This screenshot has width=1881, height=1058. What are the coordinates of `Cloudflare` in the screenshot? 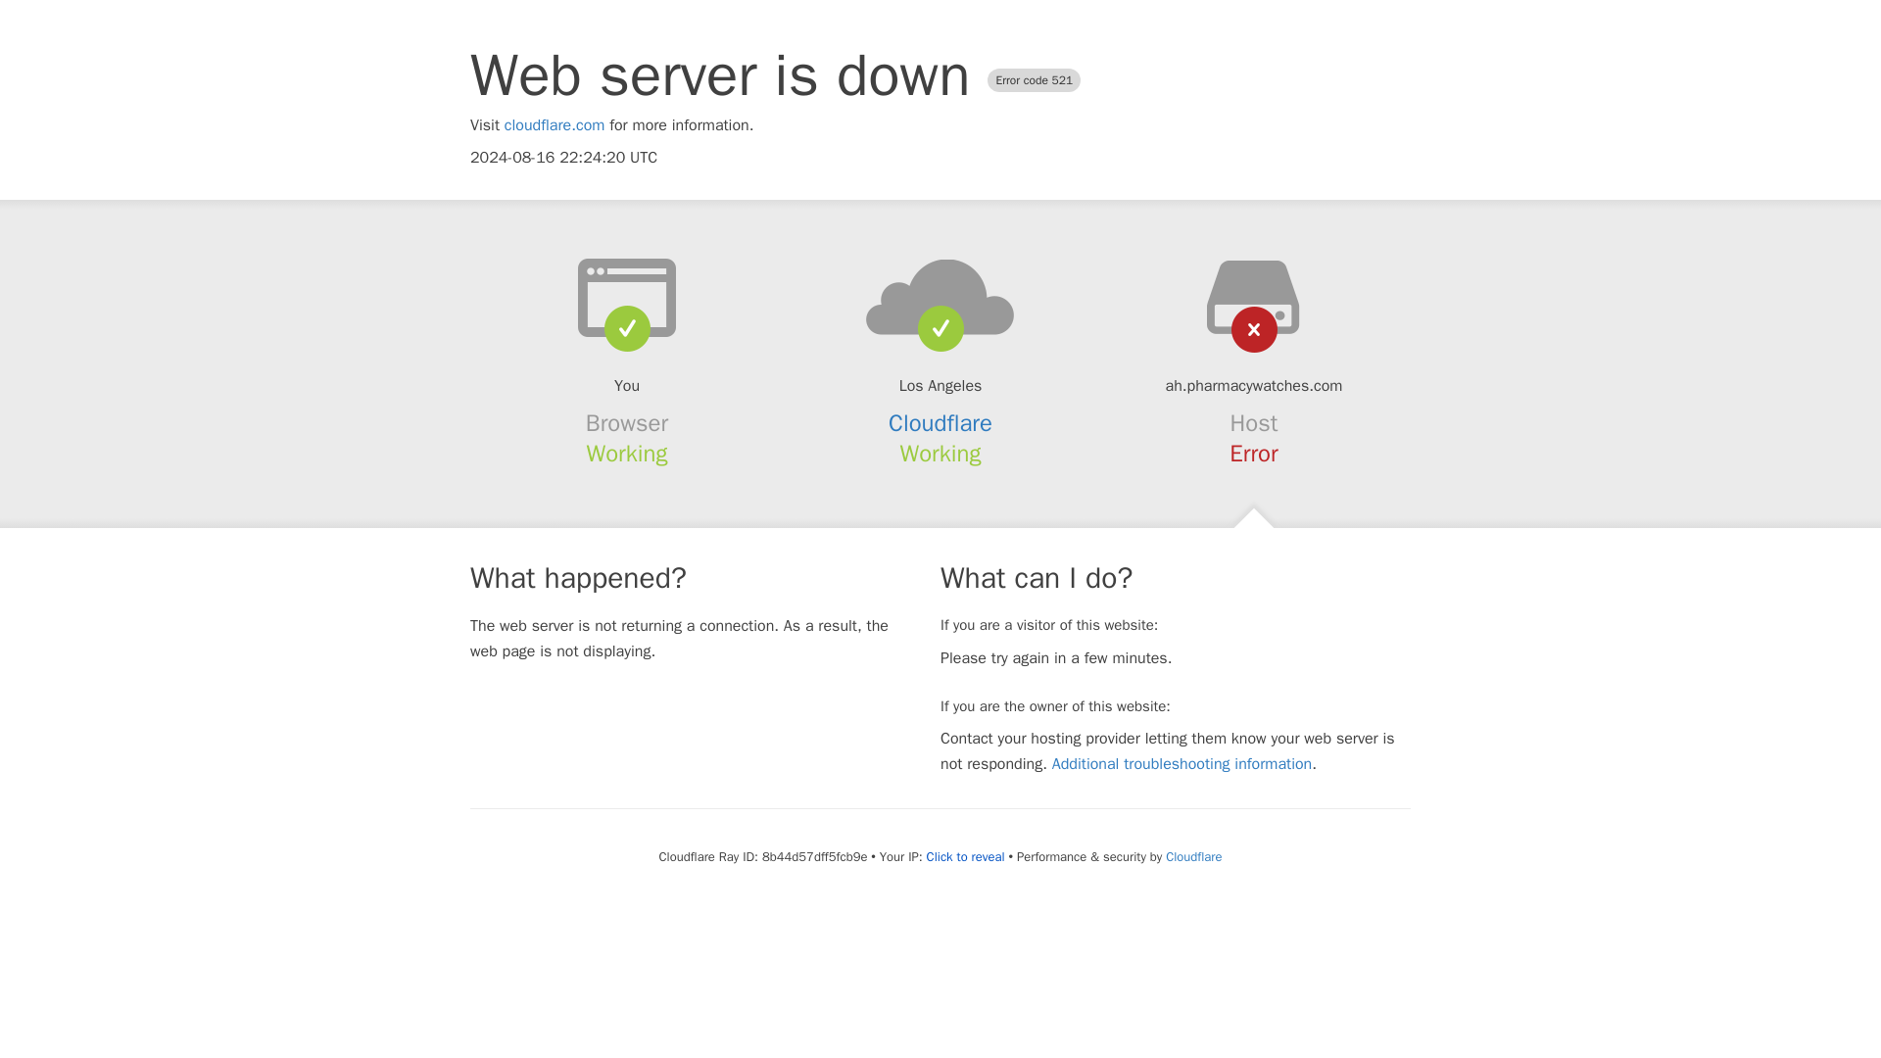 It's located at (940, 423).